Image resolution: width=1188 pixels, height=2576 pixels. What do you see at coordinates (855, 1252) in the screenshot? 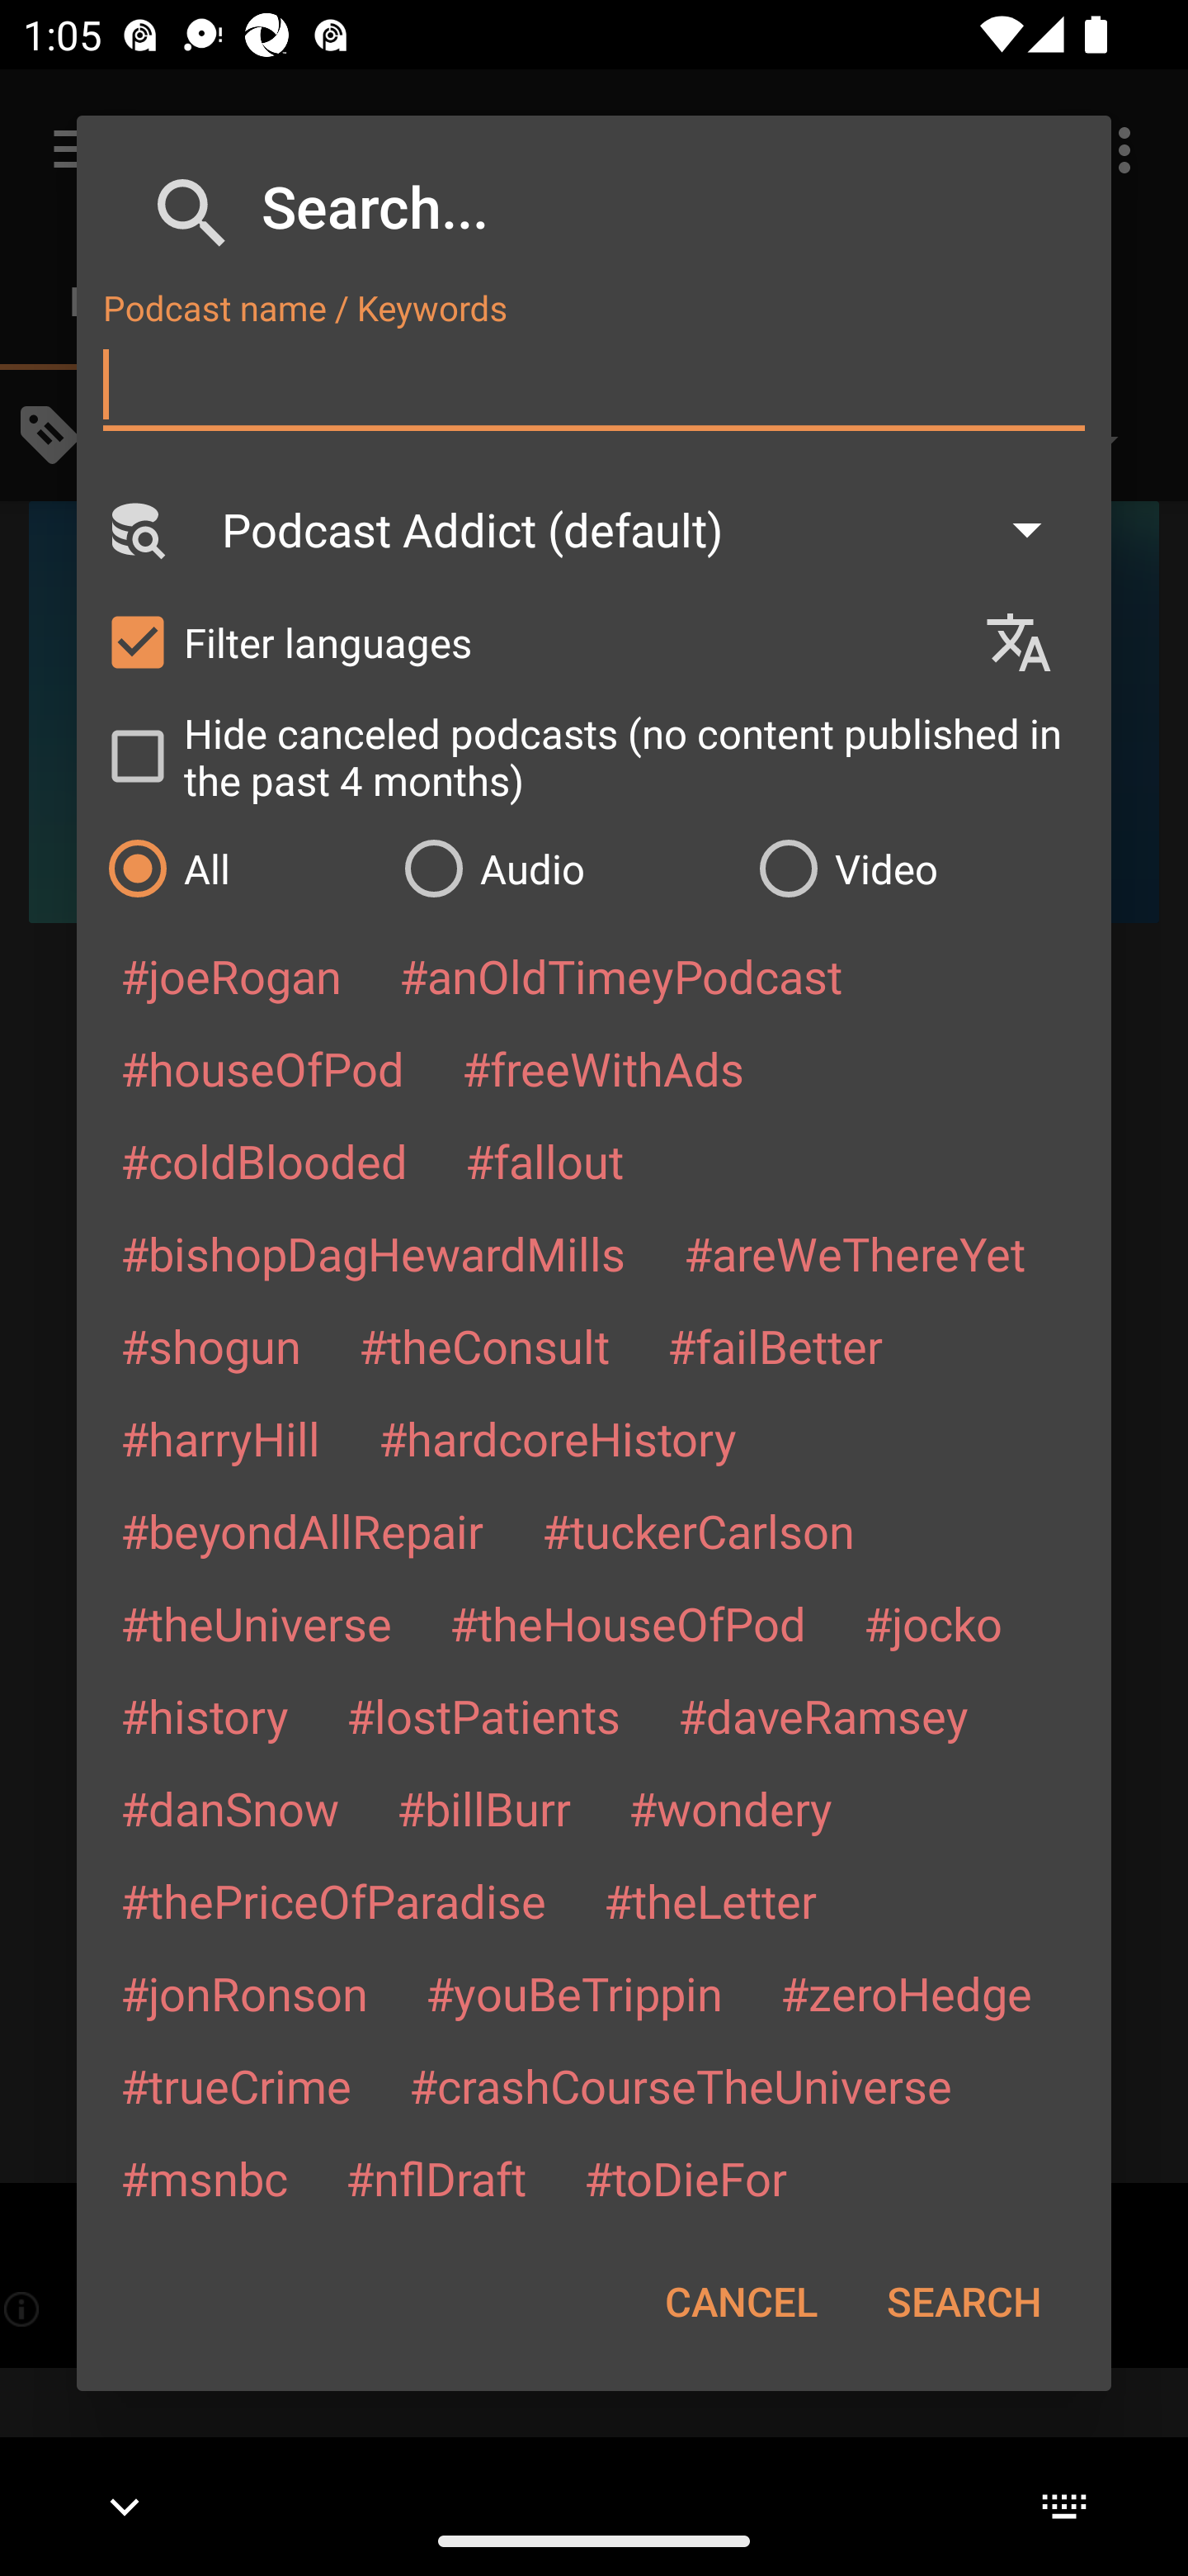
I see `#areWeThereYet` at bounding box center [855, 1252].